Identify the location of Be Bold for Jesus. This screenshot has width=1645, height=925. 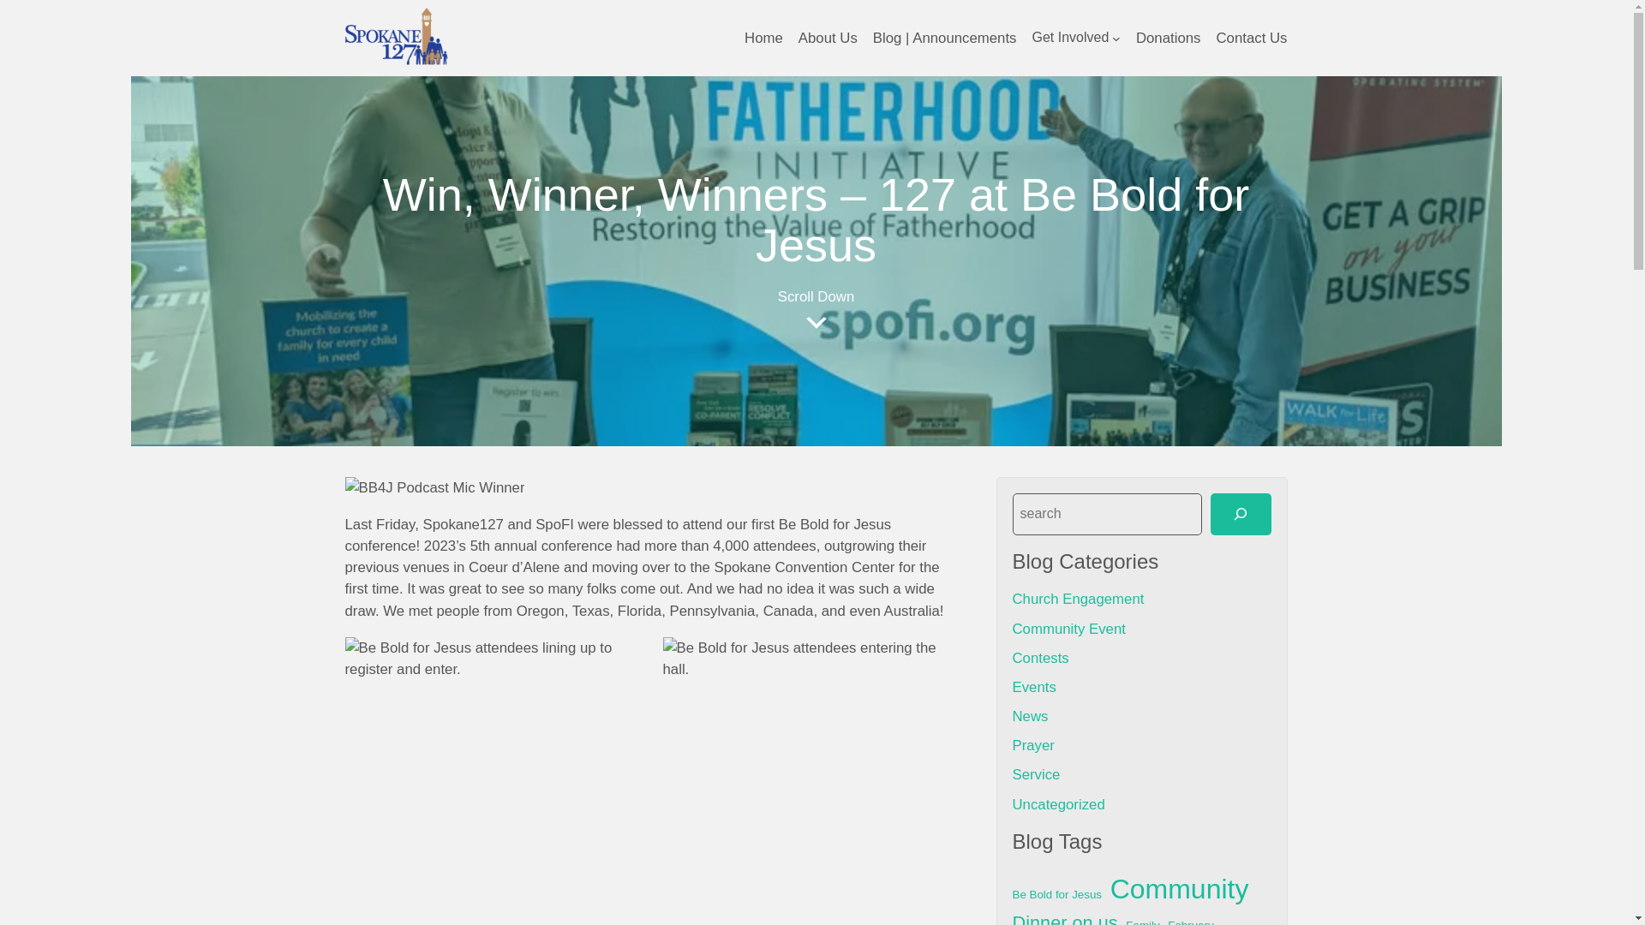
(1057, 894).